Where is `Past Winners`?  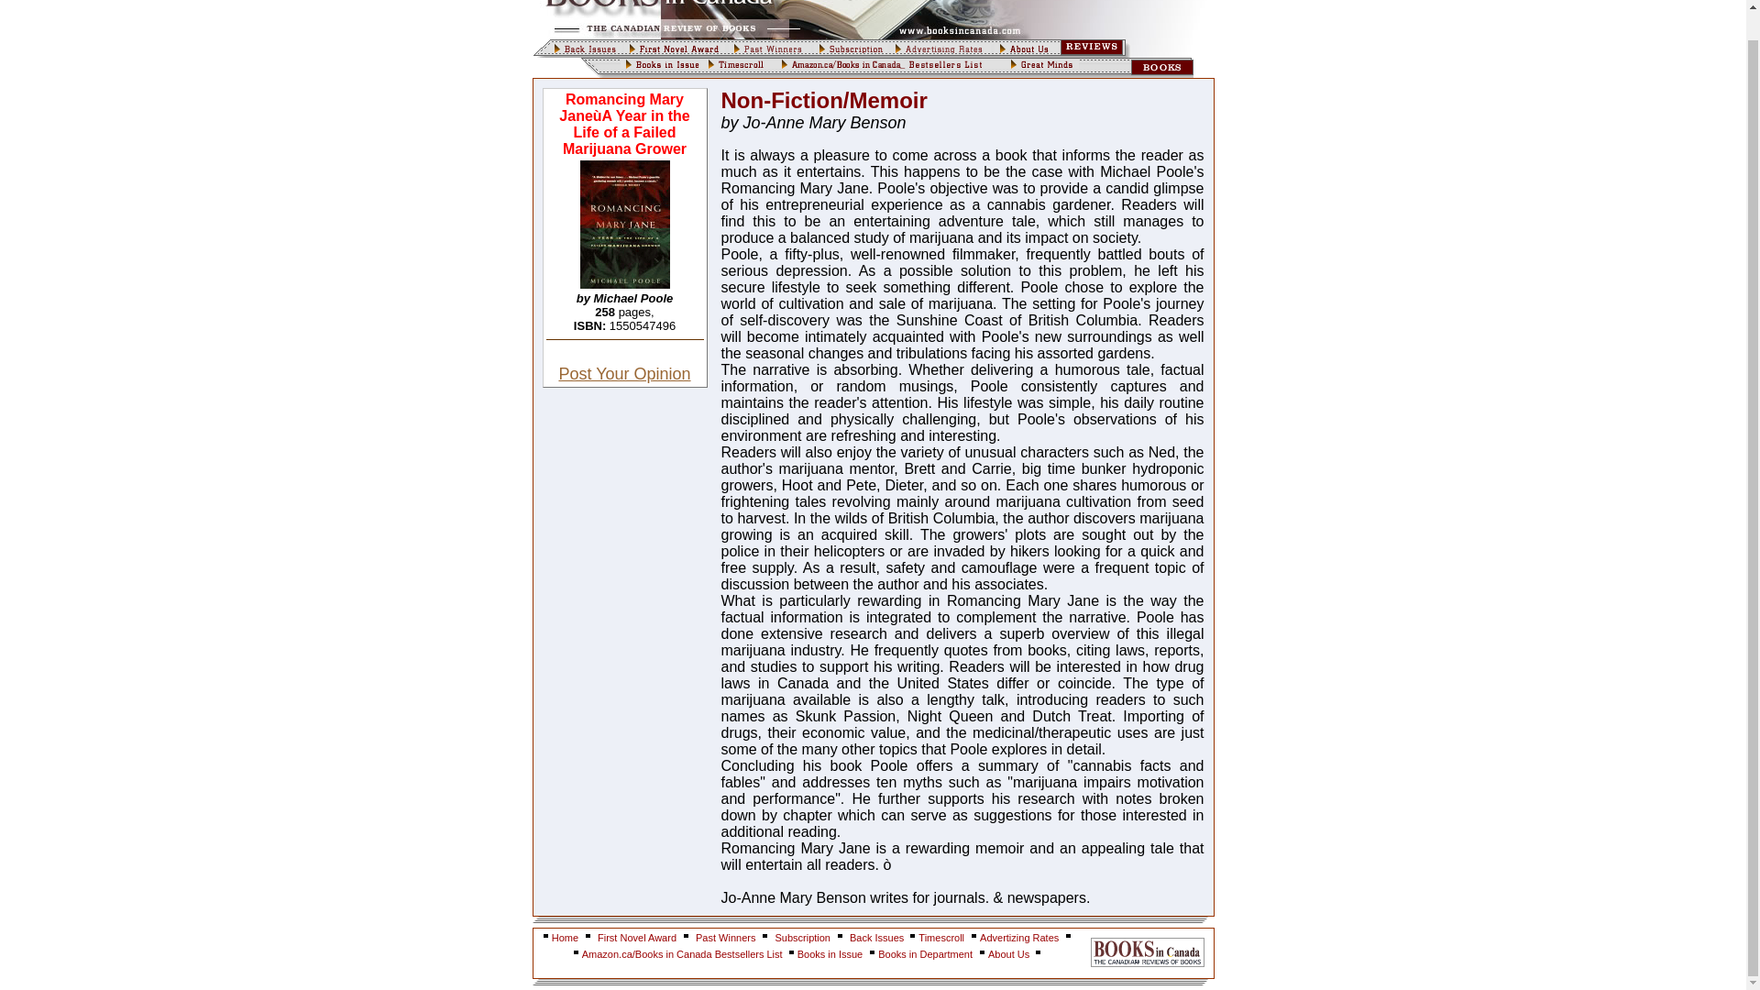
Past Winners is located at coordinates (724, 938).